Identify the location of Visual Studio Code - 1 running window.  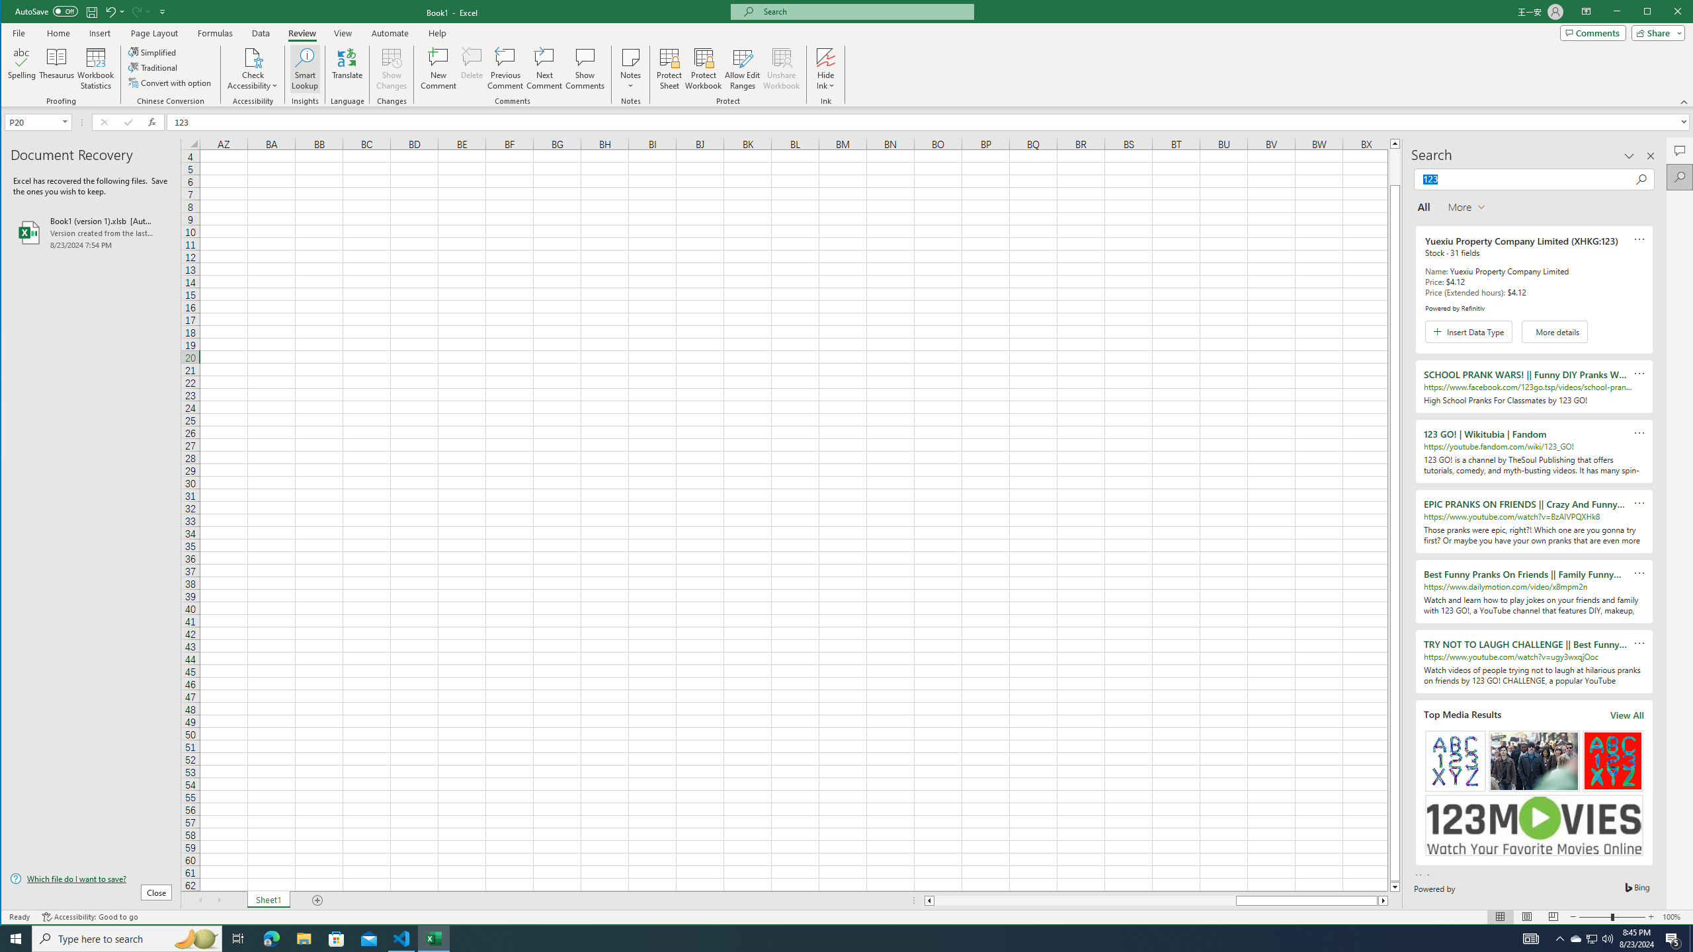
(402, 939).